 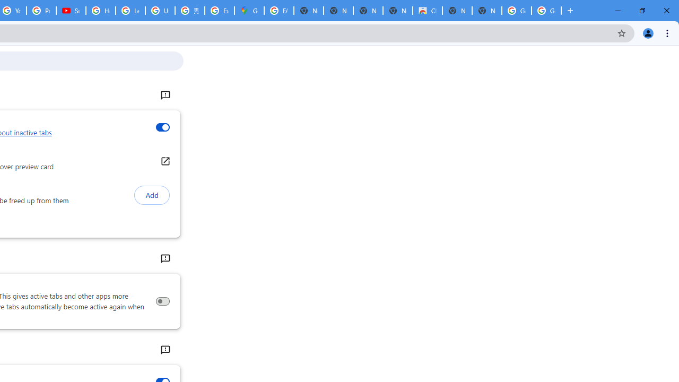 I want to click on Explore new street-level details - Google Maps Help, so click(x=220, y=11).